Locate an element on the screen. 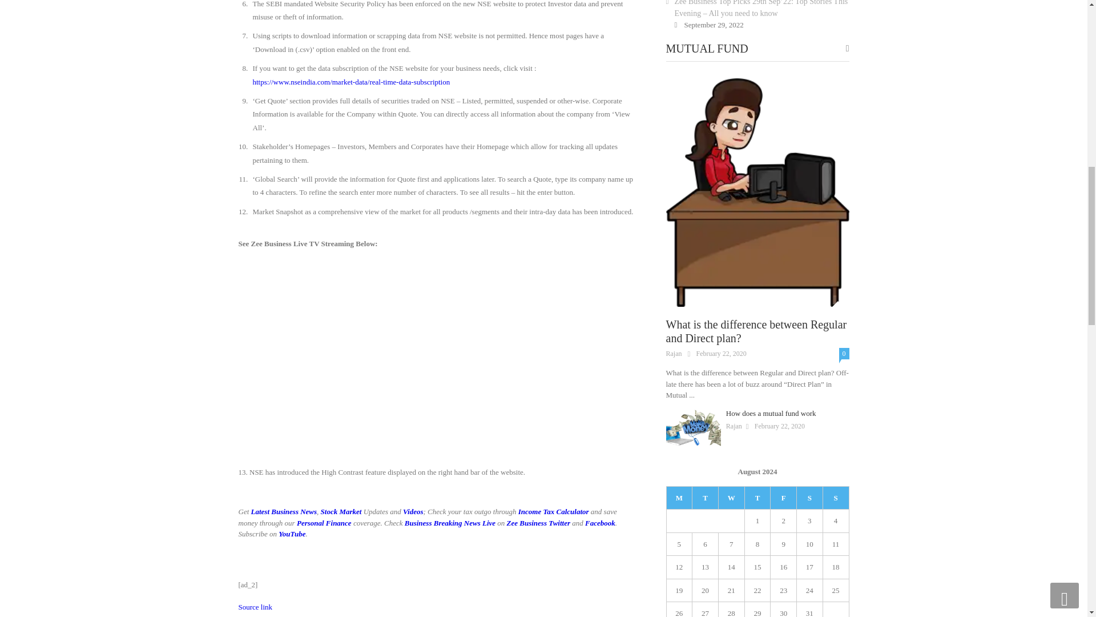 This screenshot has height=617, width=1096. Personal Finance is located at coordinates (324, 523).